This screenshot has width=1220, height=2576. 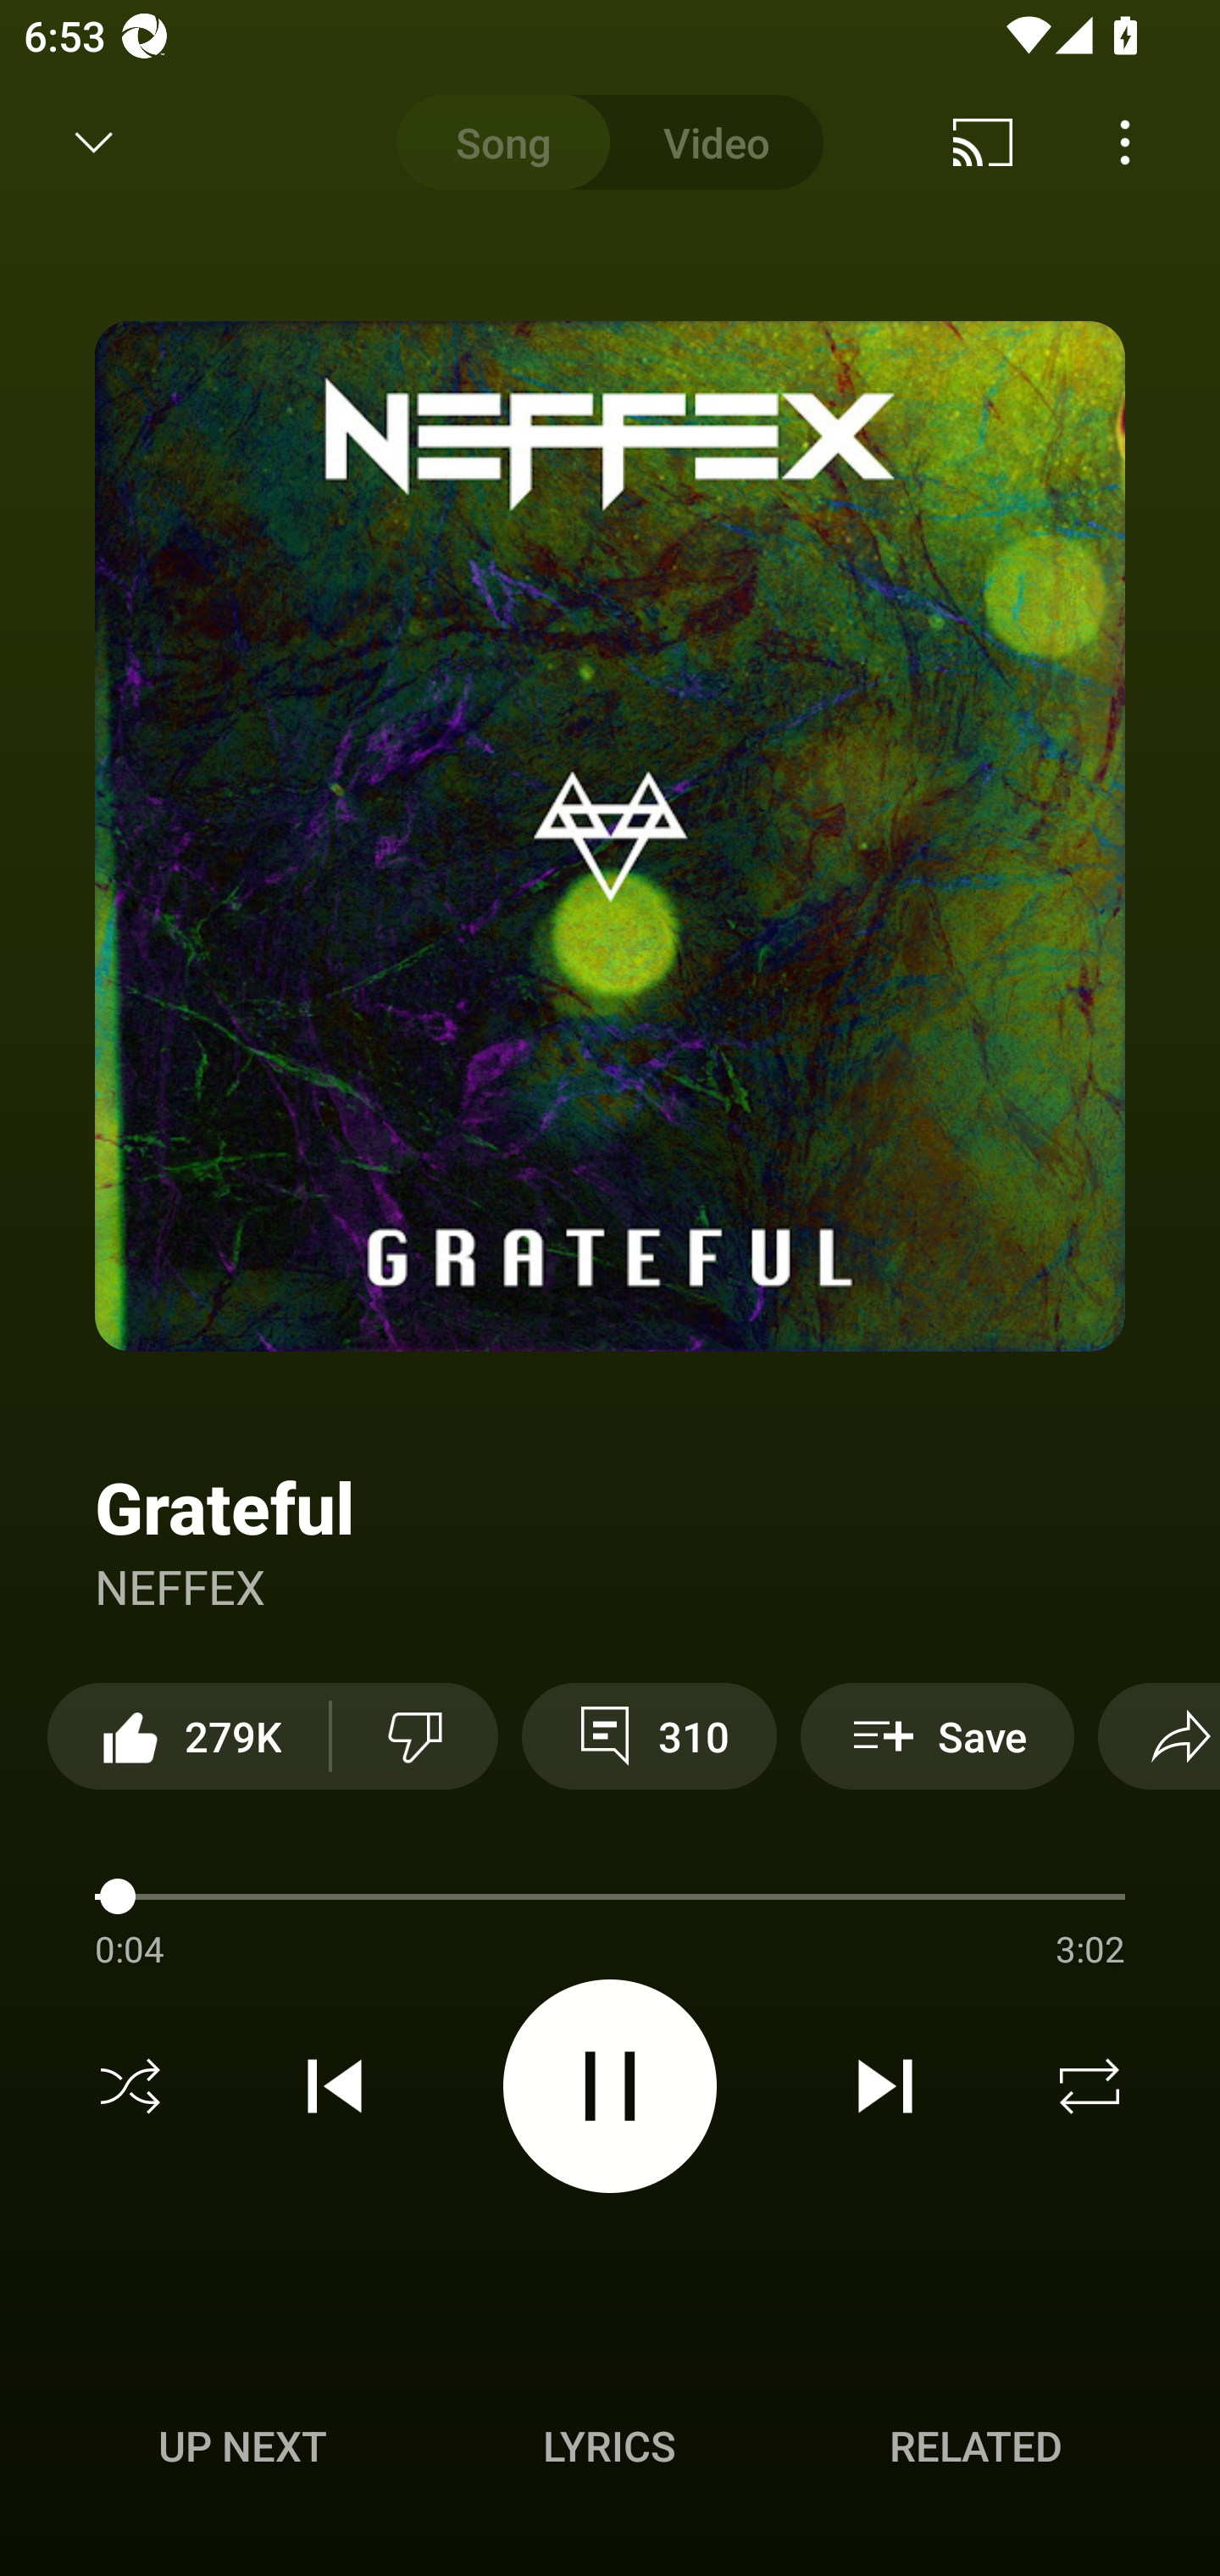 I want to click on Pause video, so click(x=610, y=2085).